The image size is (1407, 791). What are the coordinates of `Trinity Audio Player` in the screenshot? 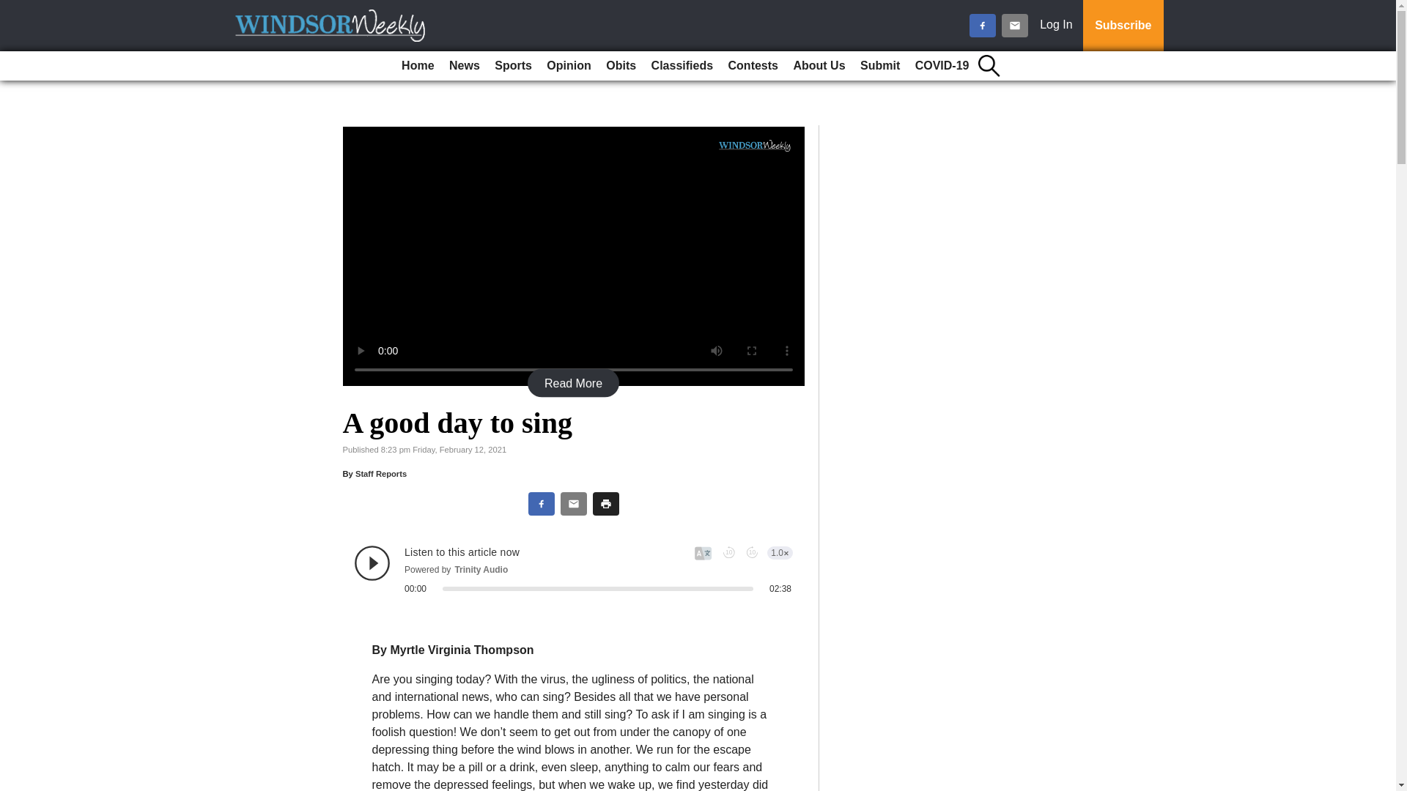 It's located at (573, 569).